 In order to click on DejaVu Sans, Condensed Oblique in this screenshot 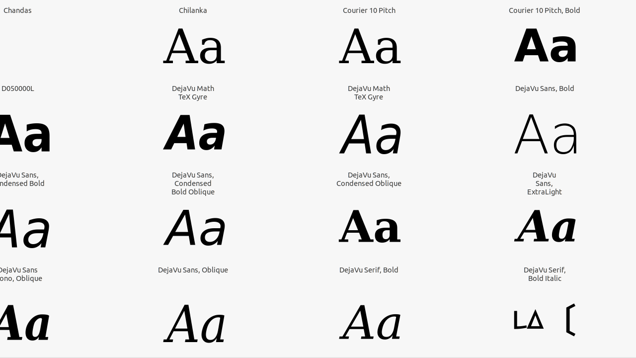, I will do `click(369, 179)`.